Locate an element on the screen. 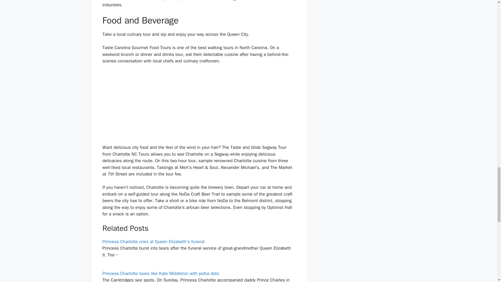  Advertisement is located at coordinates (199, 108).